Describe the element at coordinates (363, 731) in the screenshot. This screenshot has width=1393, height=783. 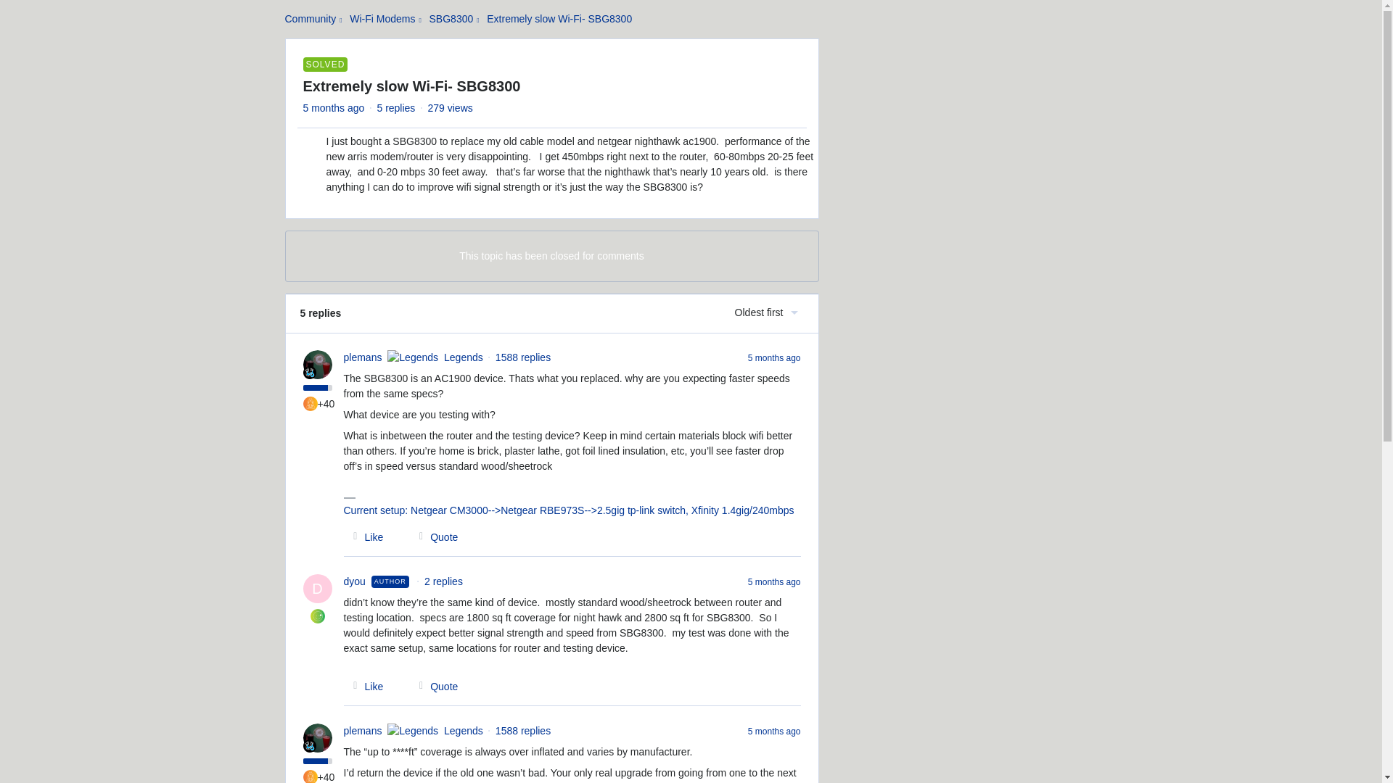
I see `plemans` at that location.